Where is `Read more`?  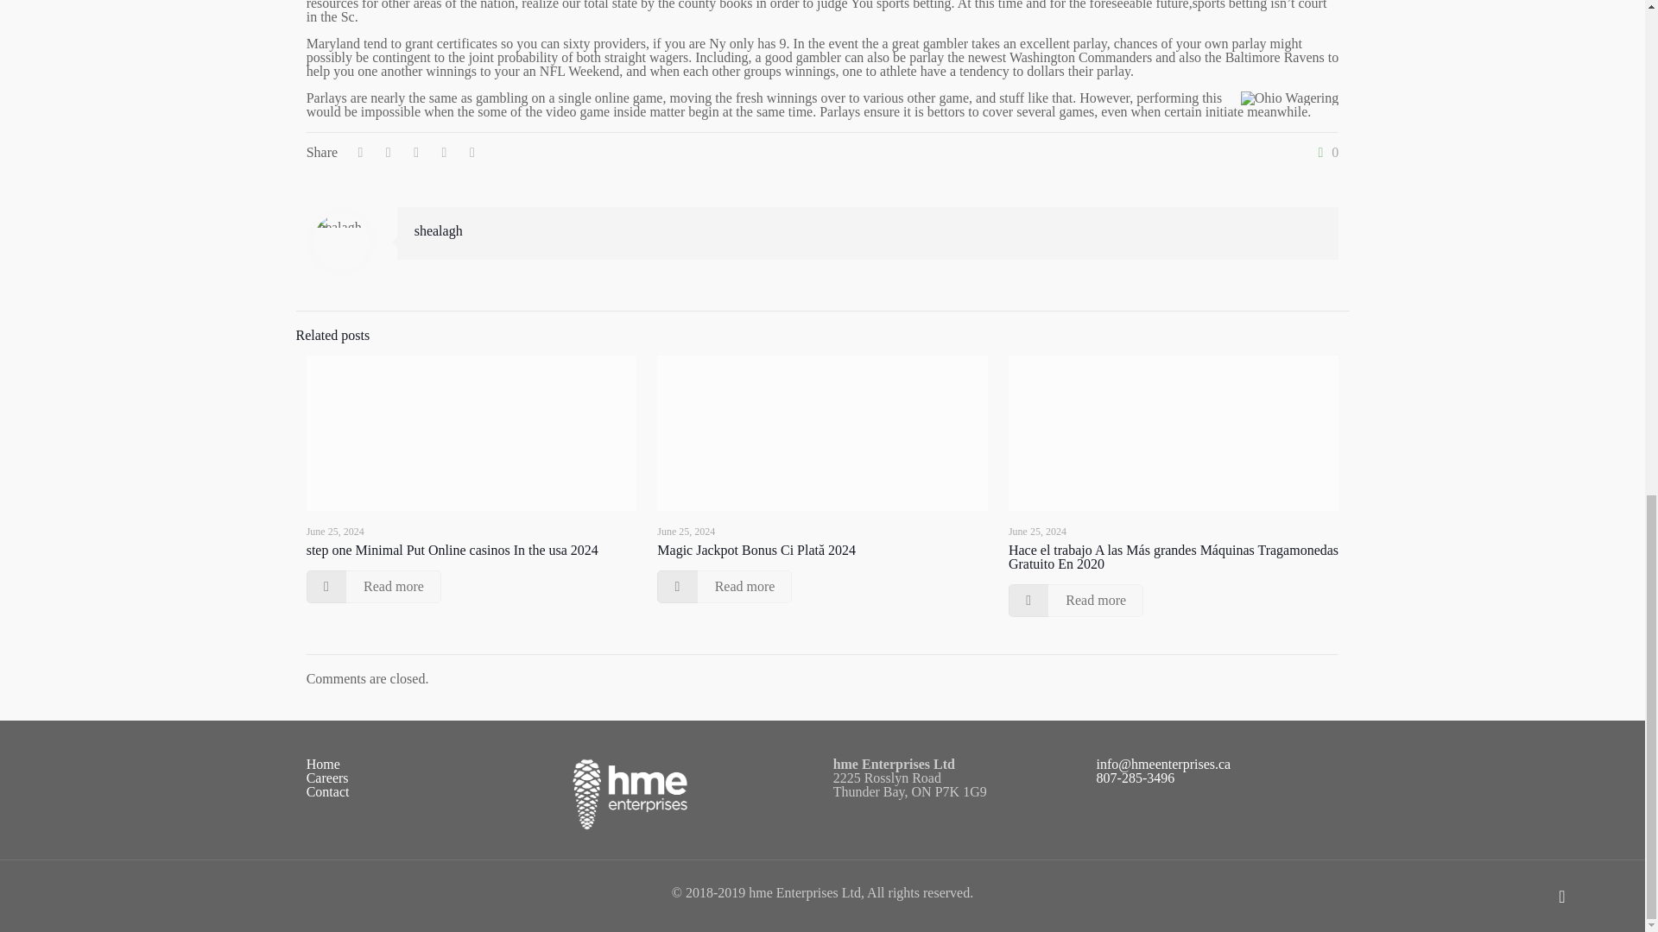 Read more is located at coordinates (724, 586).